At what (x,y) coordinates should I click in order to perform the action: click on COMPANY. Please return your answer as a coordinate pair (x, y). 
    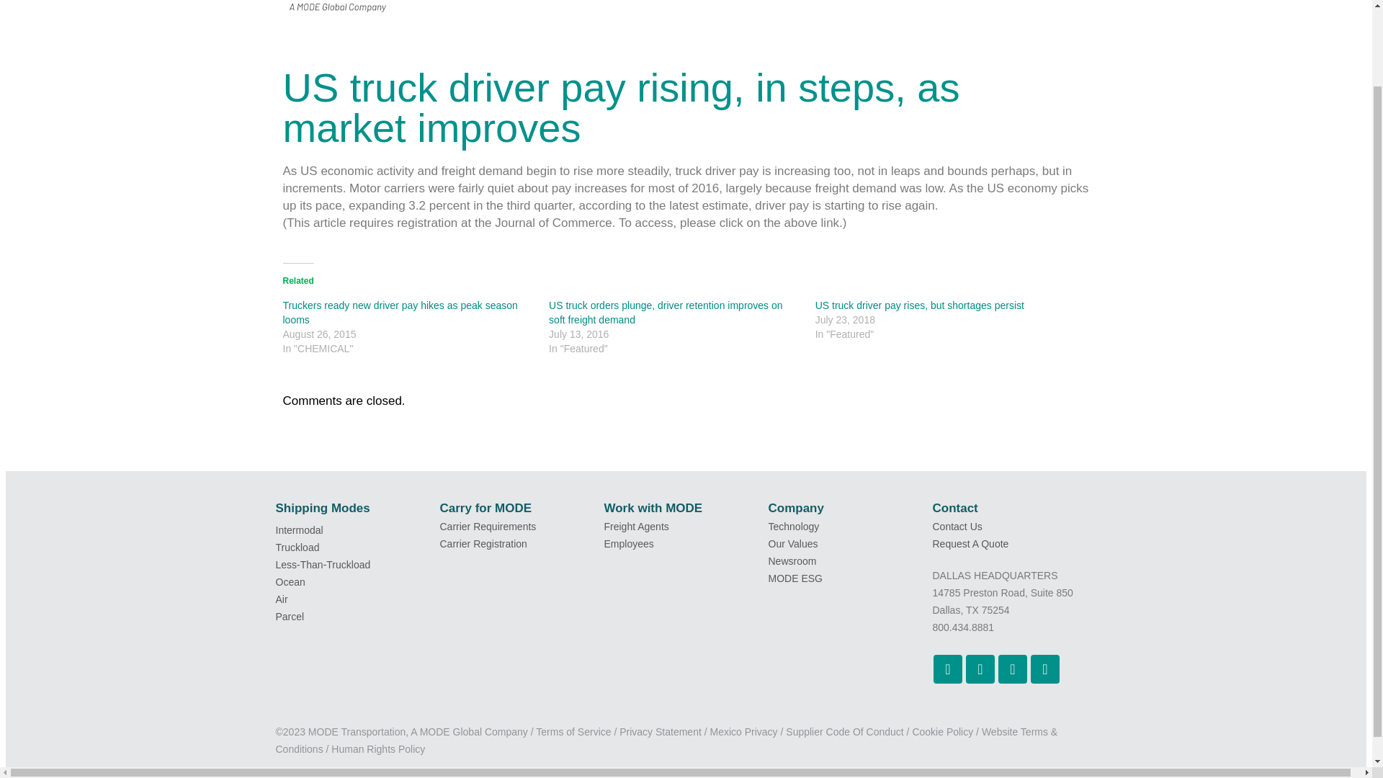
    Looking at the image, I should click on (517, 12).